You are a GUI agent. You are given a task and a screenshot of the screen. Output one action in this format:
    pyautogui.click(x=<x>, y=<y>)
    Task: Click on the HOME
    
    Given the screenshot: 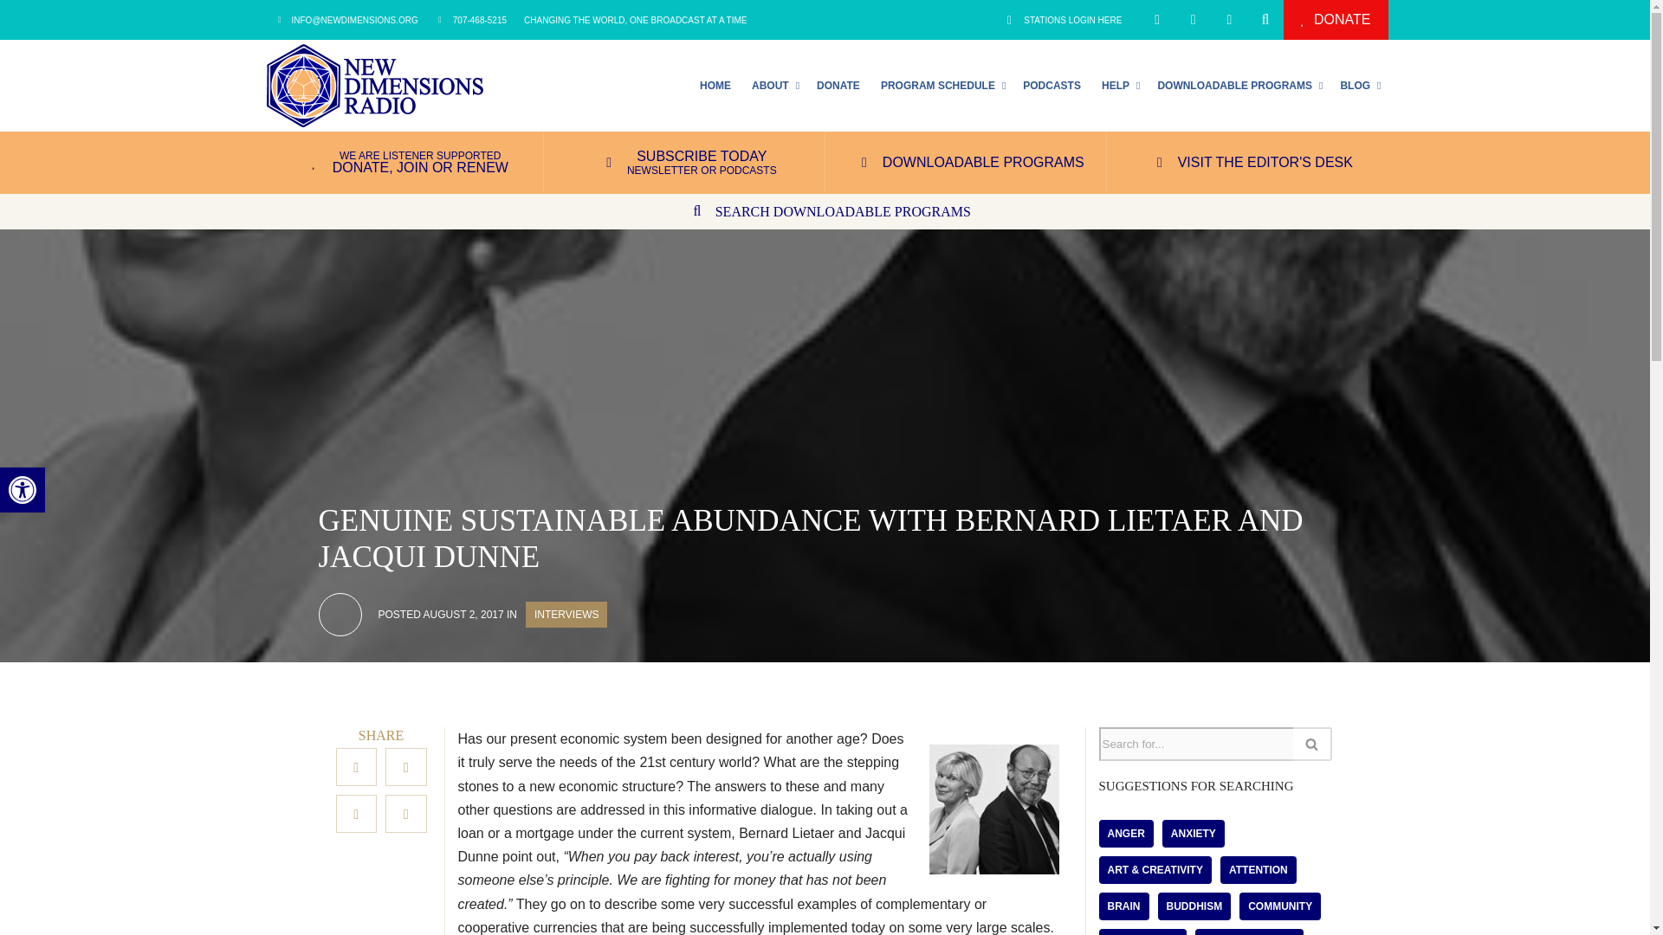 What is the action you would take?
    pyautogui.click(x=715, y=85)
    